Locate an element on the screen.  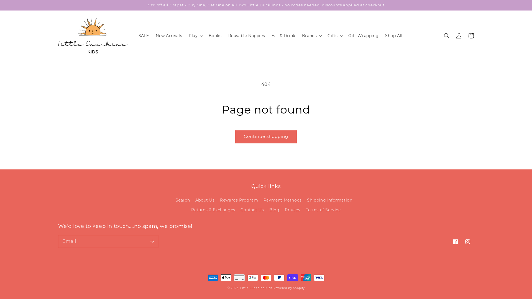
Shipping Information is located at coordinates (330, 200).